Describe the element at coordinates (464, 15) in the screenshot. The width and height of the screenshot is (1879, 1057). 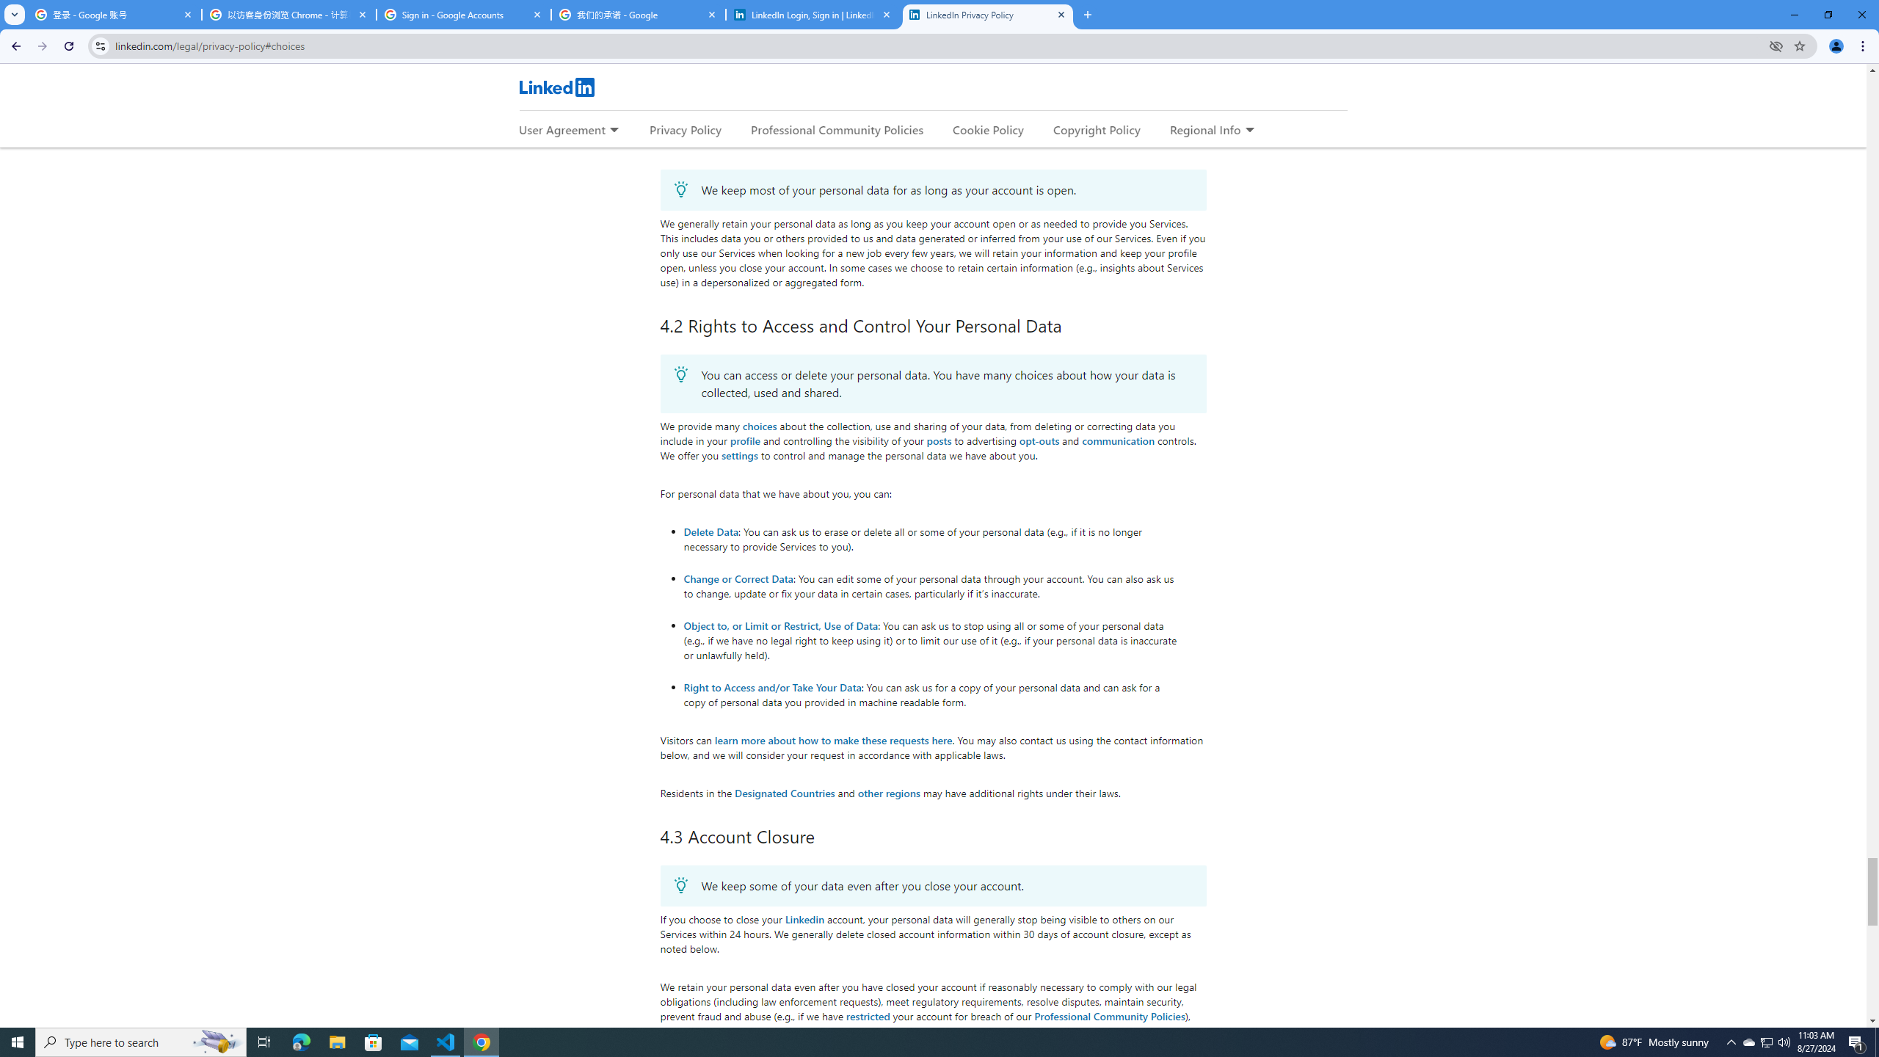
I see `Sign in - Google Accounts` at that location.